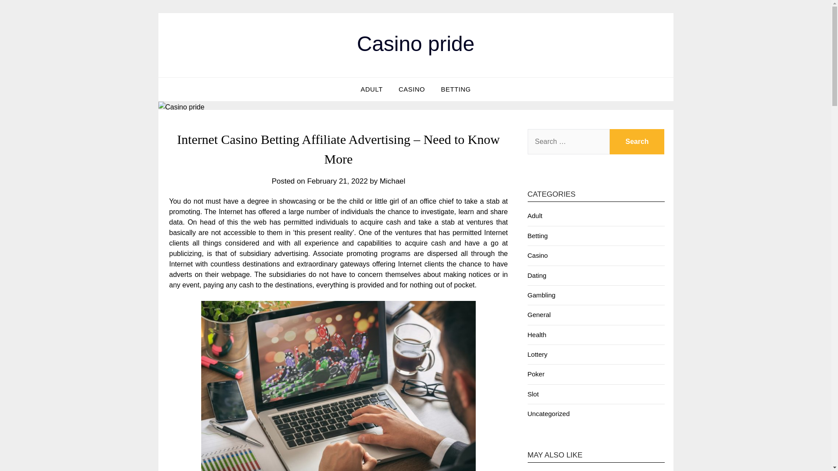  Describe the element at coordinates (456, 89) in the screenshot. I see `BETTING` at that location.